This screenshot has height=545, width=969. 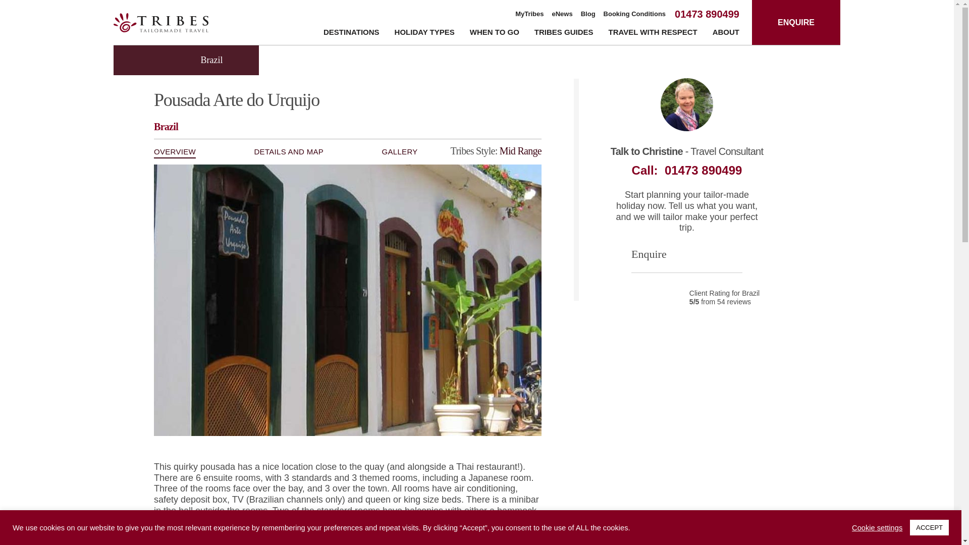 What do you see at coordinates (529, 14) in the screenshot?
I see `MyTribes` at bounding box center [529, 14].